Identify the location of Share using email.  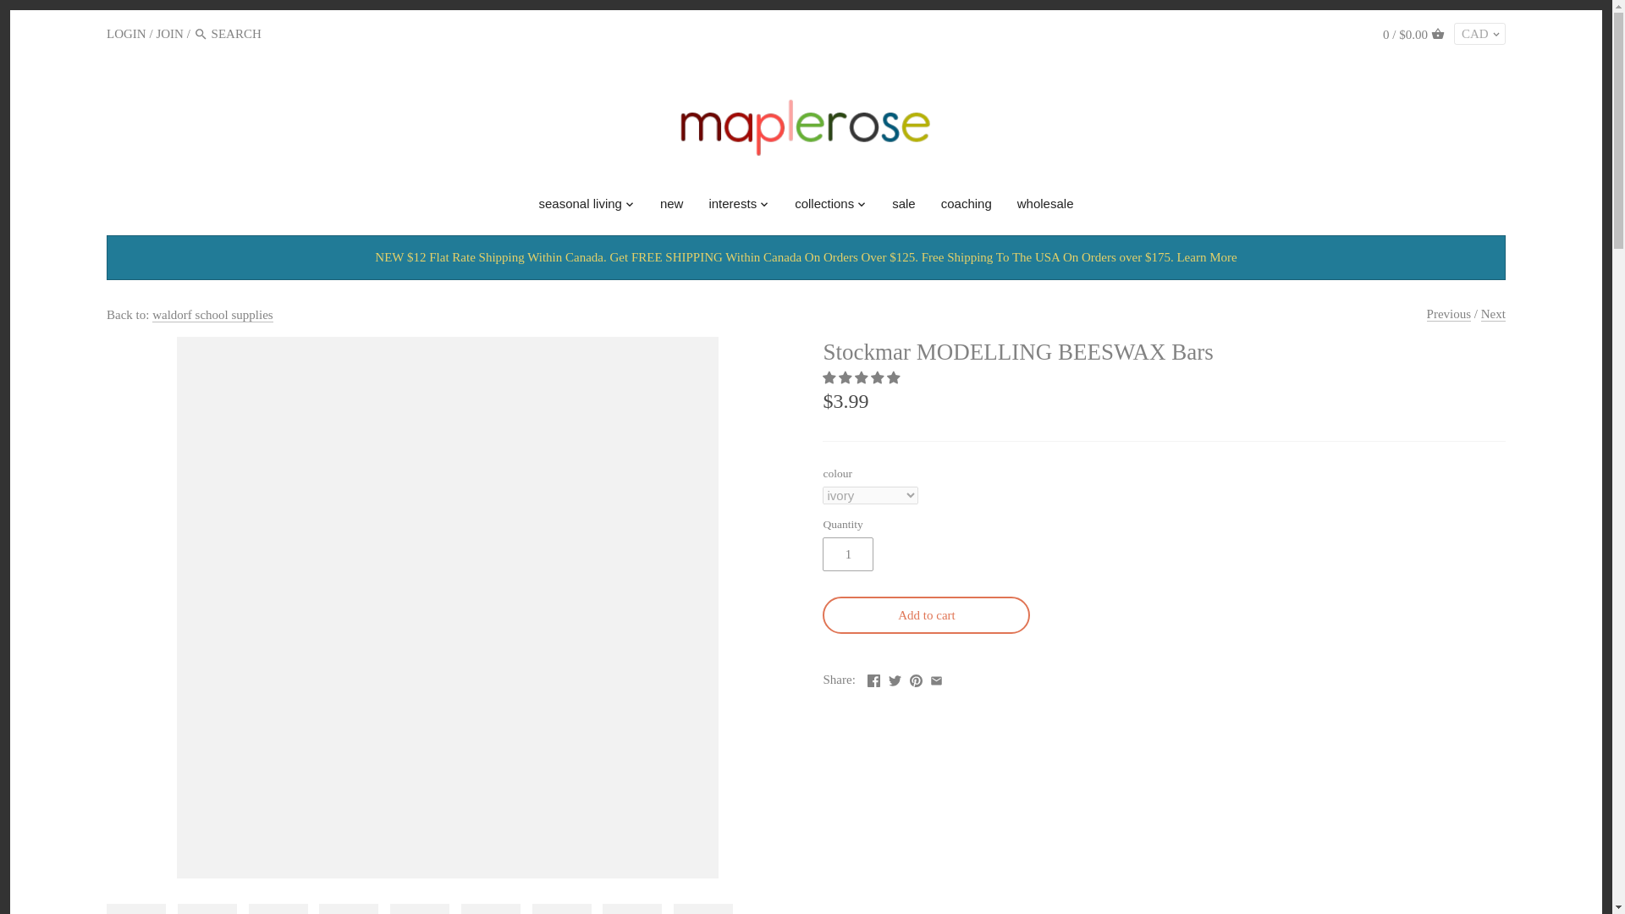
(936, 677).